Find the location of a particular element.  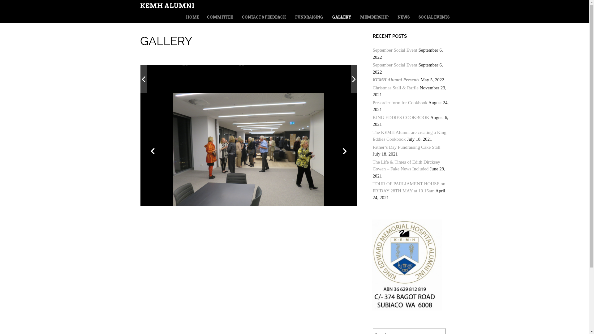

GALLERY is located at coordinates (342, 17).